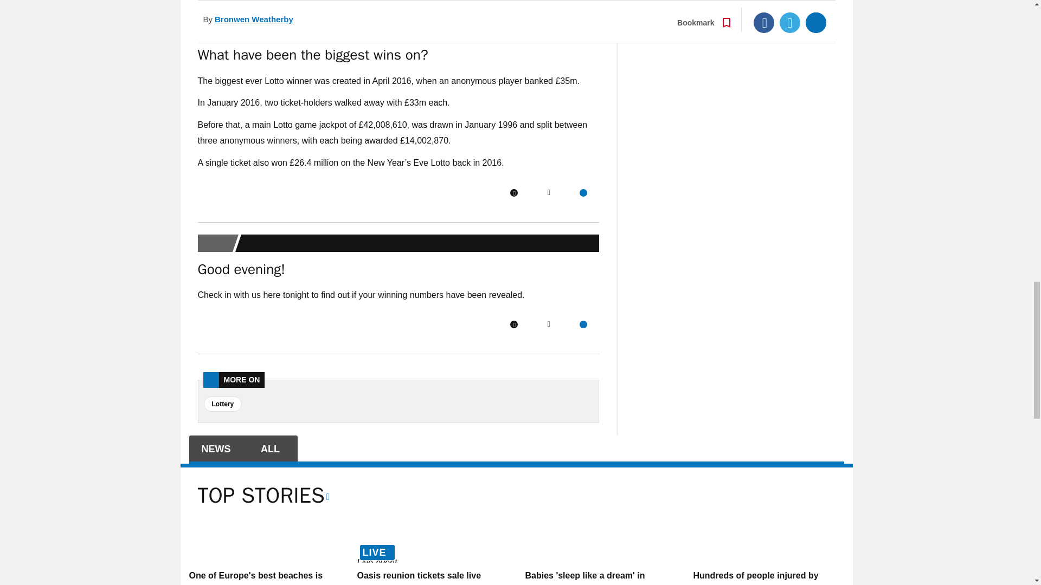  Describe the element at coordinates (549, 192) in the screenshot. I see `Twitter` at that location.